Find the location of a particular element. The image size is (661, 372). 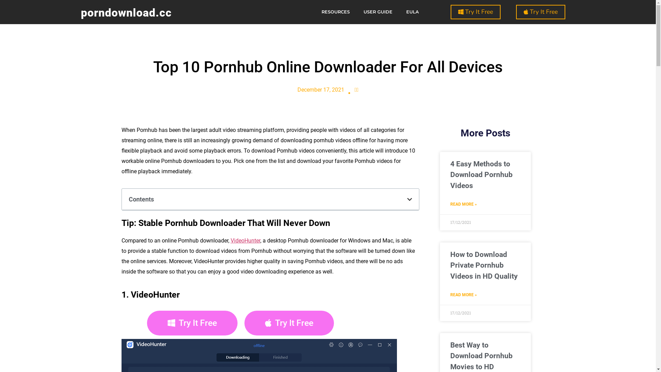

Try It Free is located at coordinates (192, 323).